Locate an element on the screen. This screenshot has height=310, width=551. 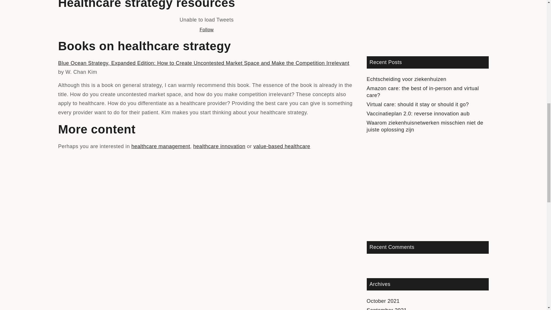
Echtscheiding voor ziekenhuizen is located at coordinates (406, 79).